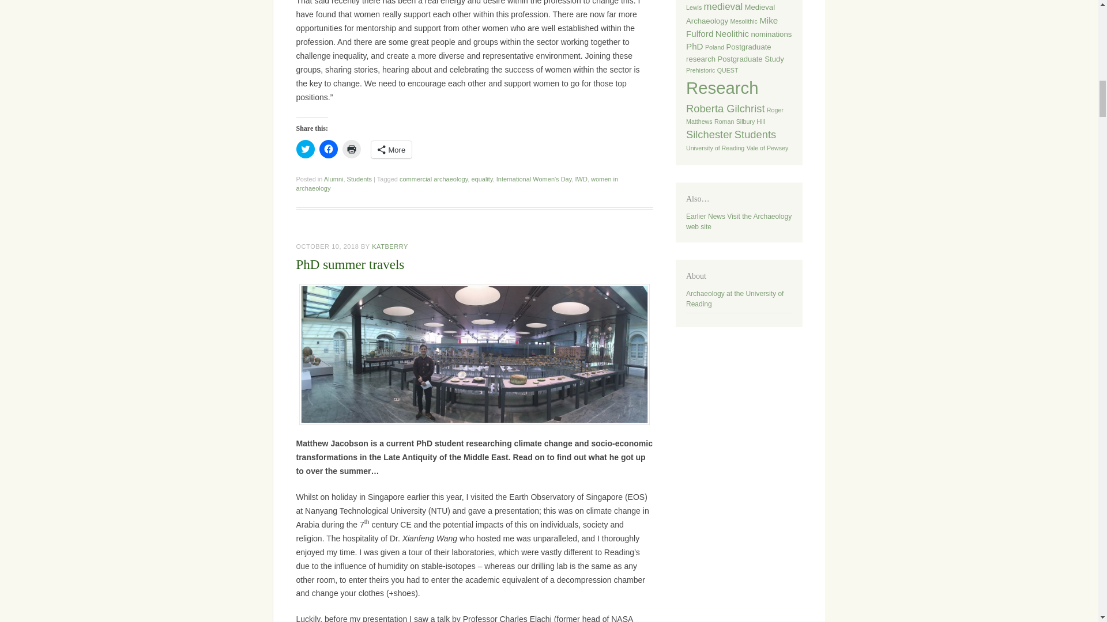 The width and height of the screenshot is (1107, 622). Describe the element at coordinates (360, 179) in the screenshot. I see `Students` at that location.